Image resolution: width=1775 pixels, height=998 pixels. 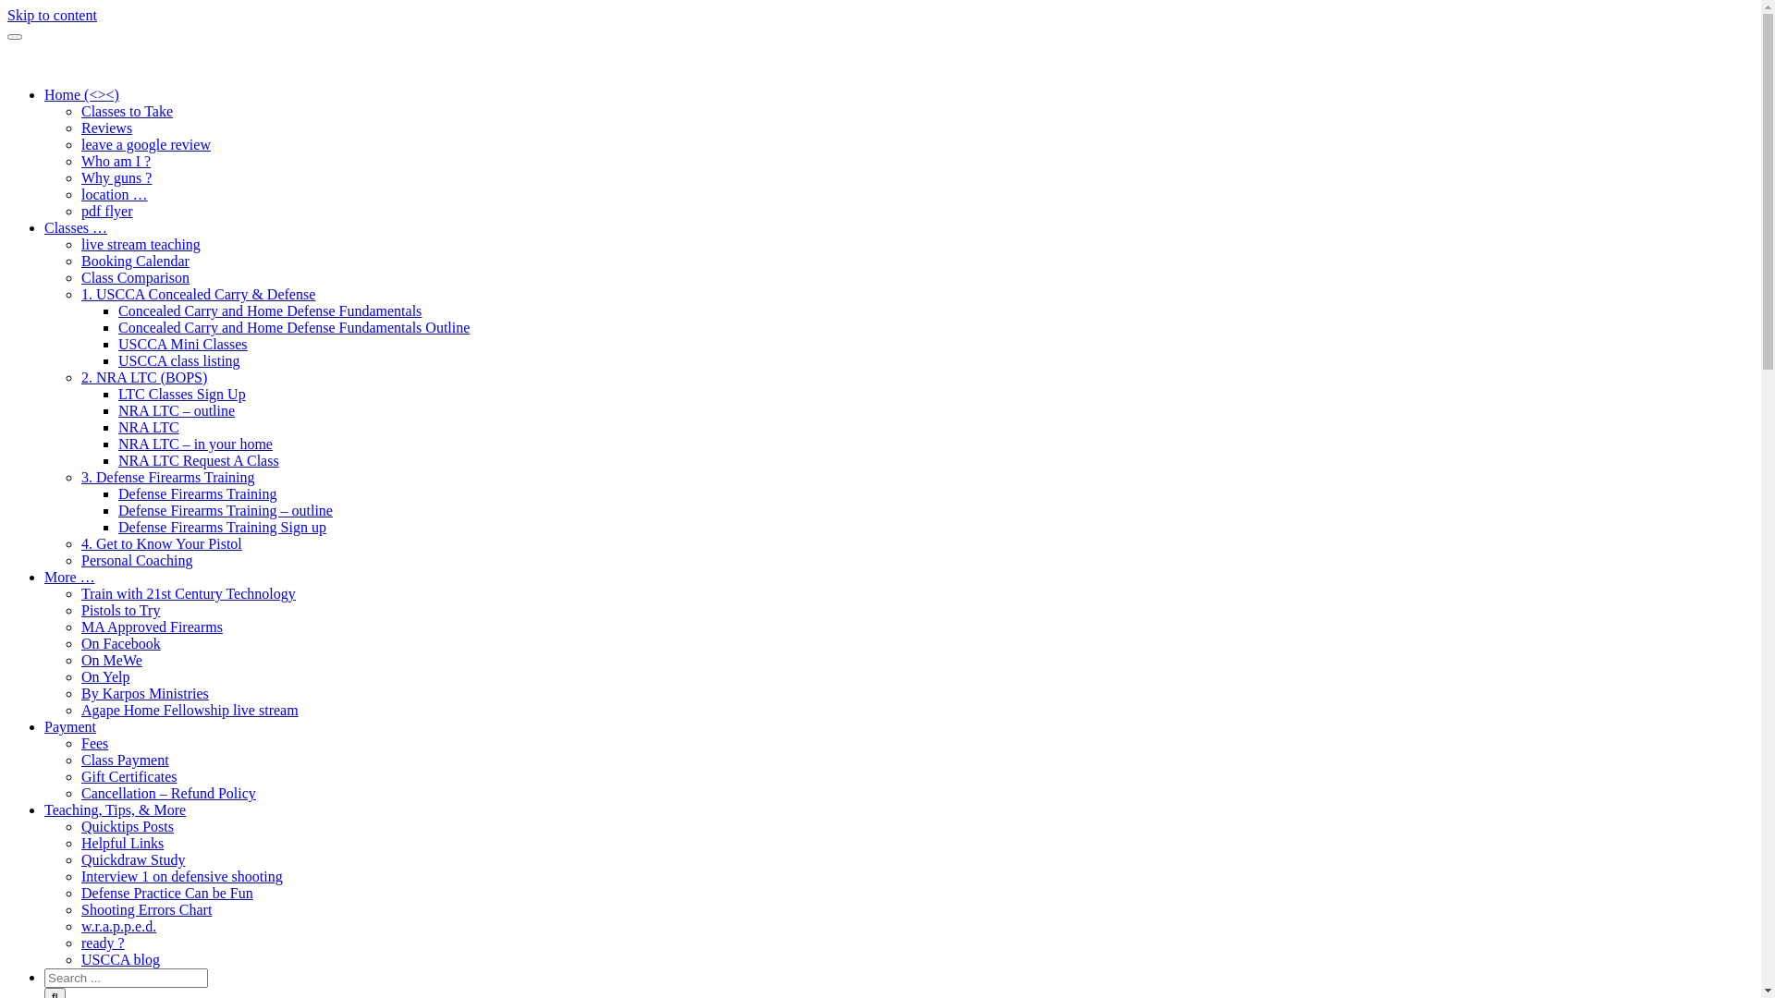 I want to click on Gift Certificates, so click(x=129, y=776).